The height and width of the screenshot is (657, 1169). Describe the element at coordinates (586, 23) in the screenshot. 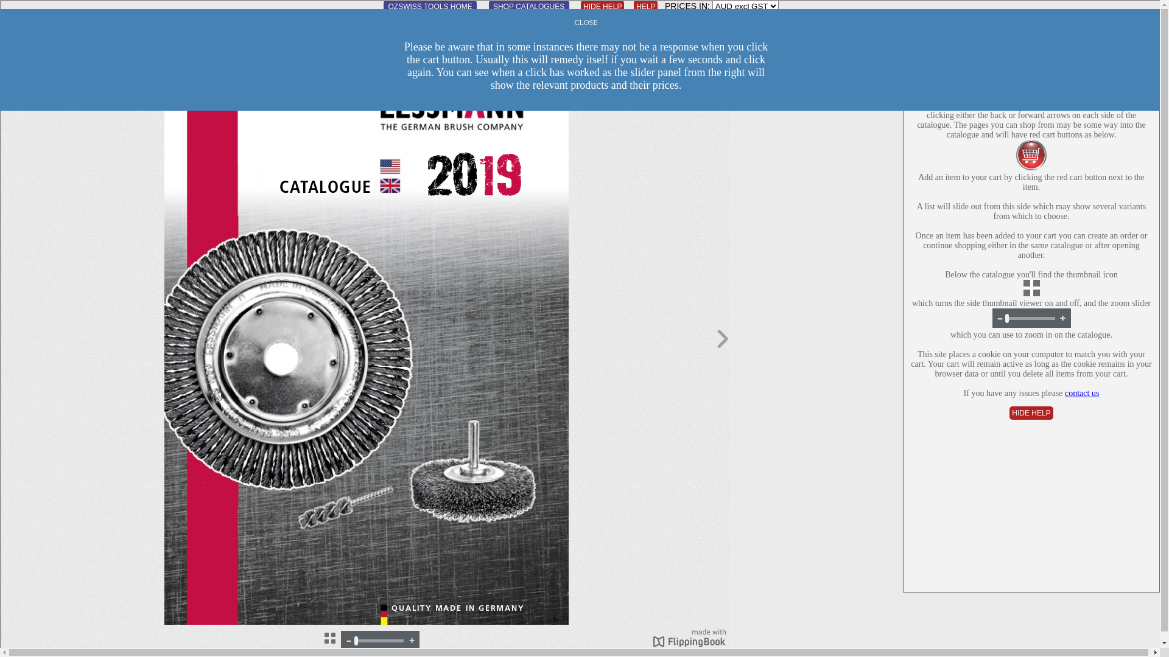

I see `CLOSE` at that location.